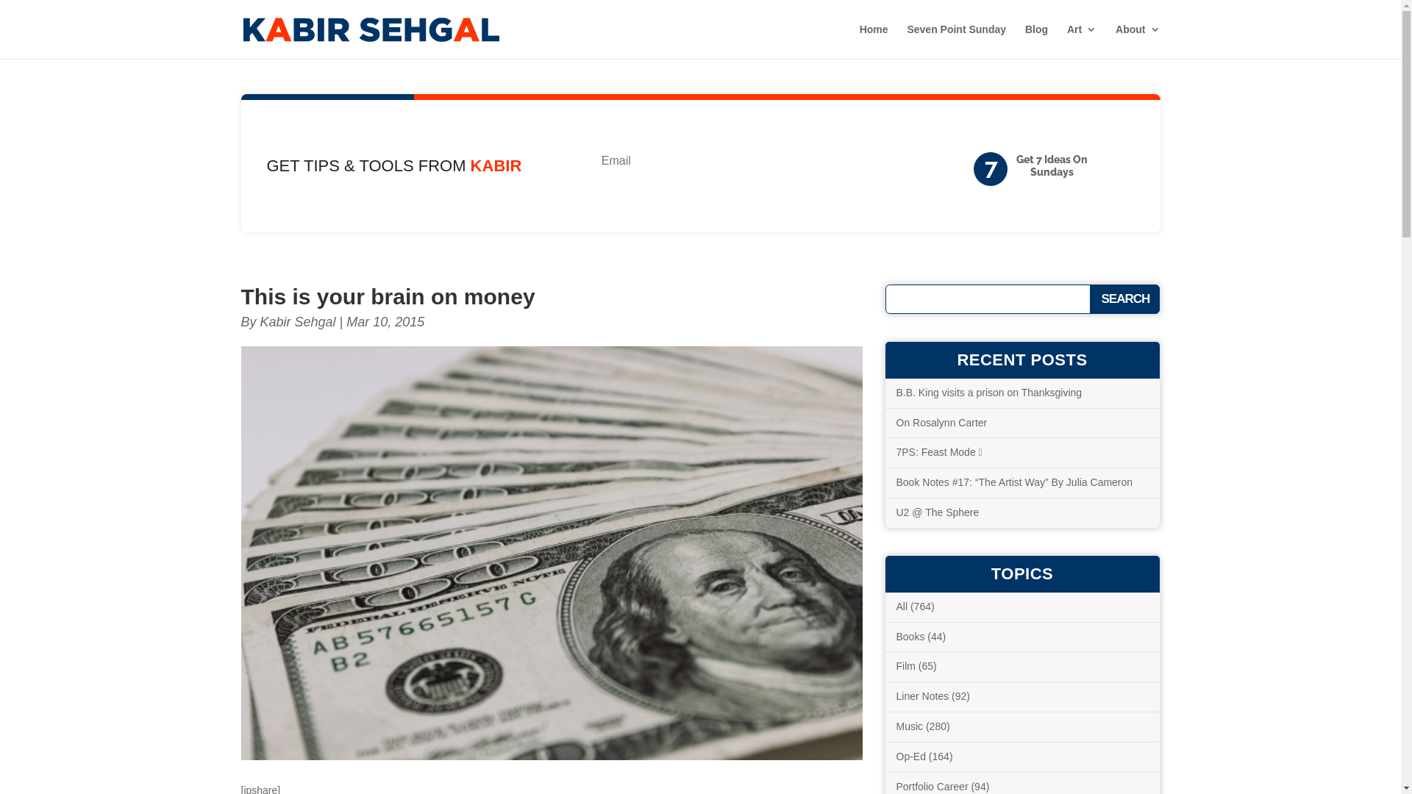 Image resolution: width=1412 pixels, height=794 pixels. What do you see at coordinates (941, 423) in the screenshot?
I see `On Rosalynn Carter` at bounding box center [941, 423].